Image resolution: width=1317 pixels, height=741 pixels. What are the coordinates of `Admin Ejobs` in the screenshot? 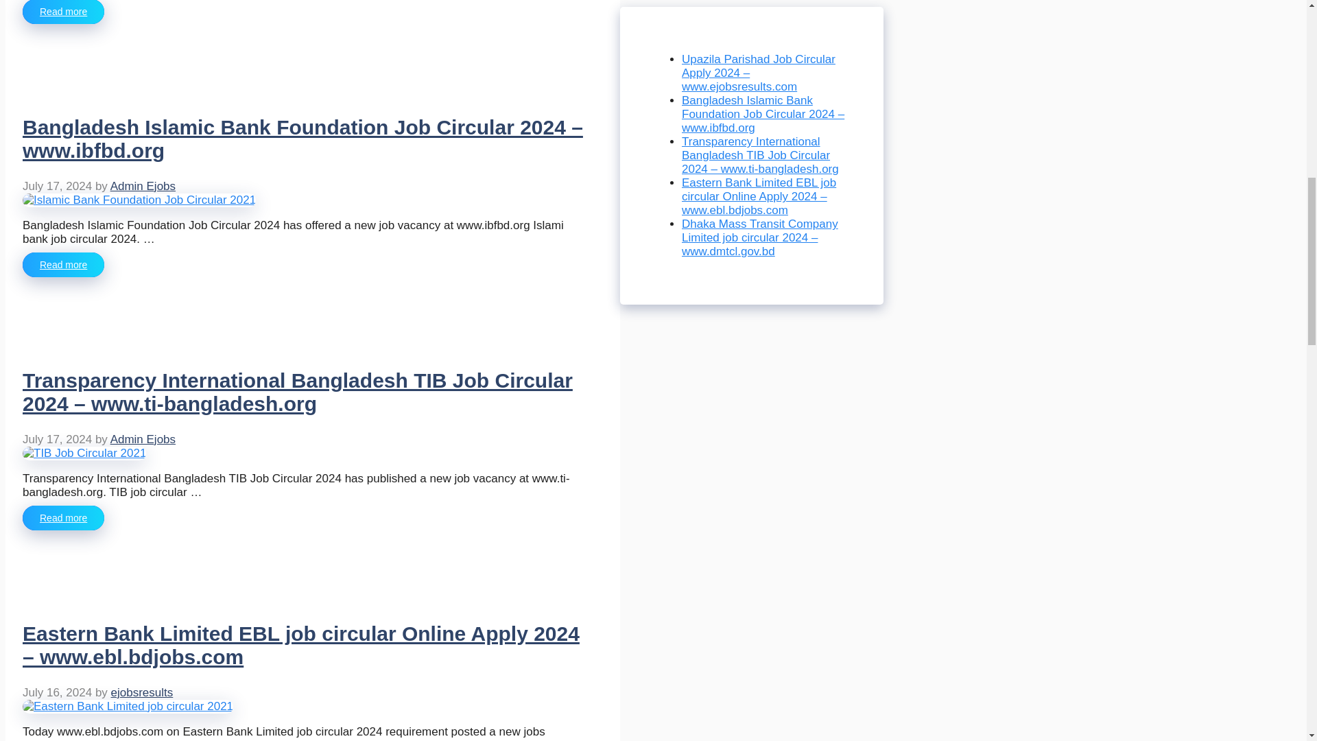 It's located at (143, 186).